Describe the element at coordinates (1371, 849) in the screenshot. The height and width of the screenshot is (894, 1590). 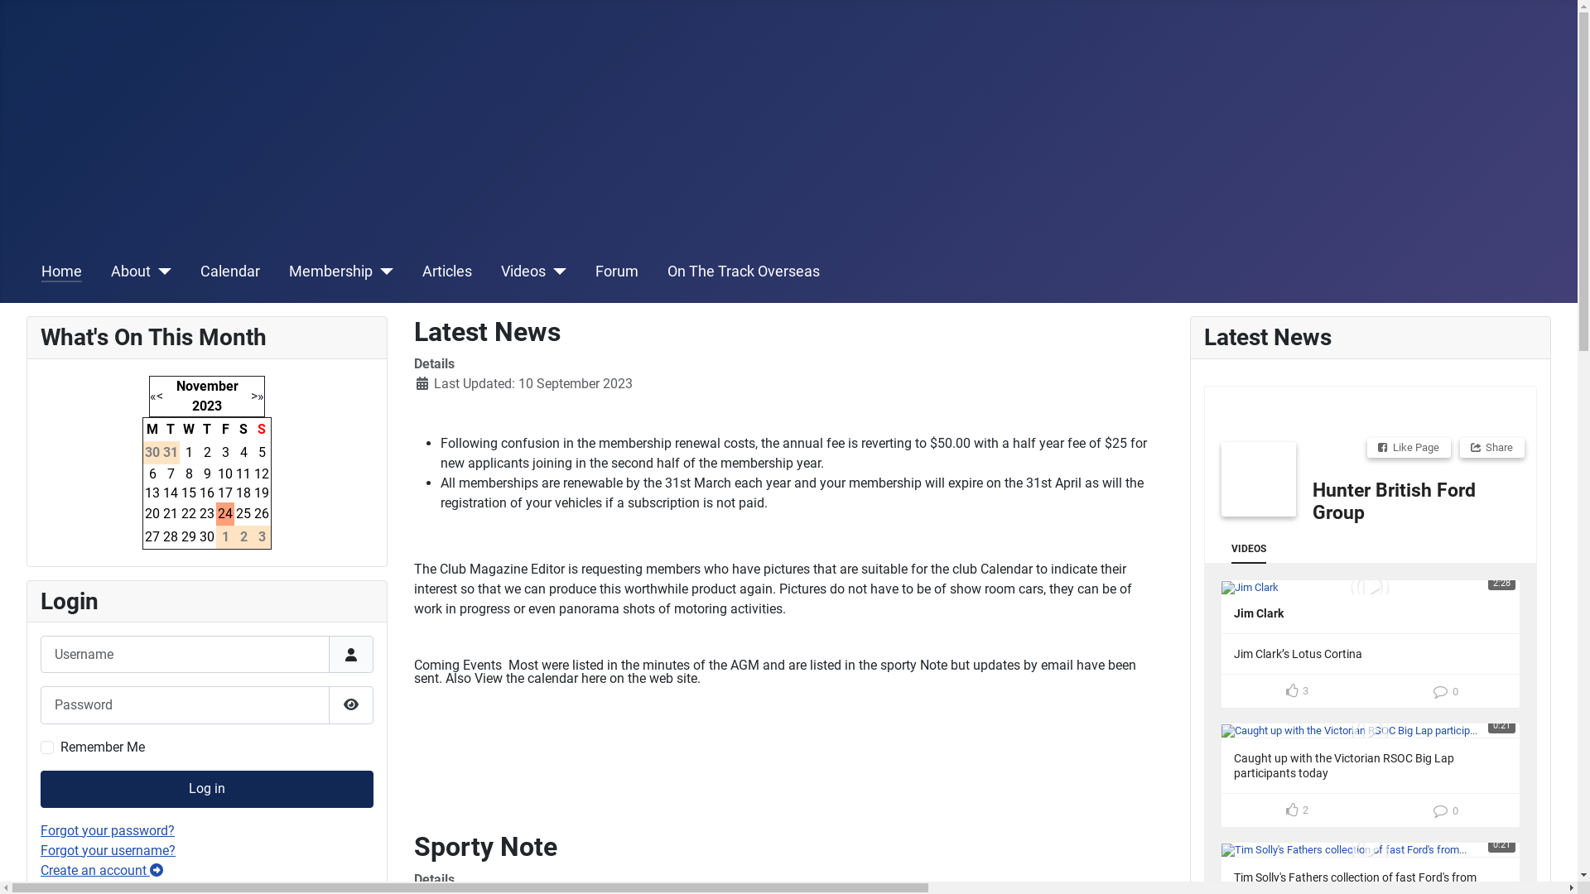
I see `0:21` at that location.